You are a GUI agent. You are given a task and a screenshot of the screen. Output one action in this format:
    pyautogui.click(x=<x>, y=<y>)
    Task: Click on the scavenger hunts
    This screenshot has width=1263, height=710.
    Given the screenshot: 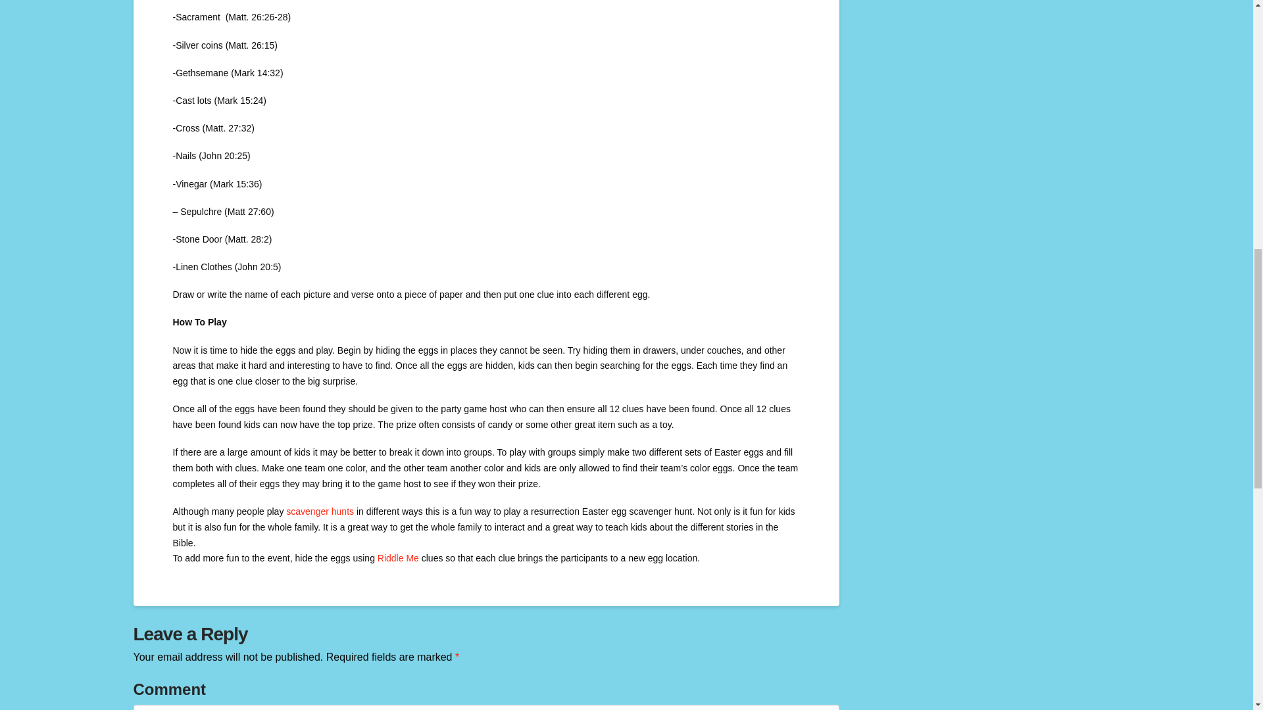 What is the action you would take?
    pyautogui.click(x=320, y=511)
    